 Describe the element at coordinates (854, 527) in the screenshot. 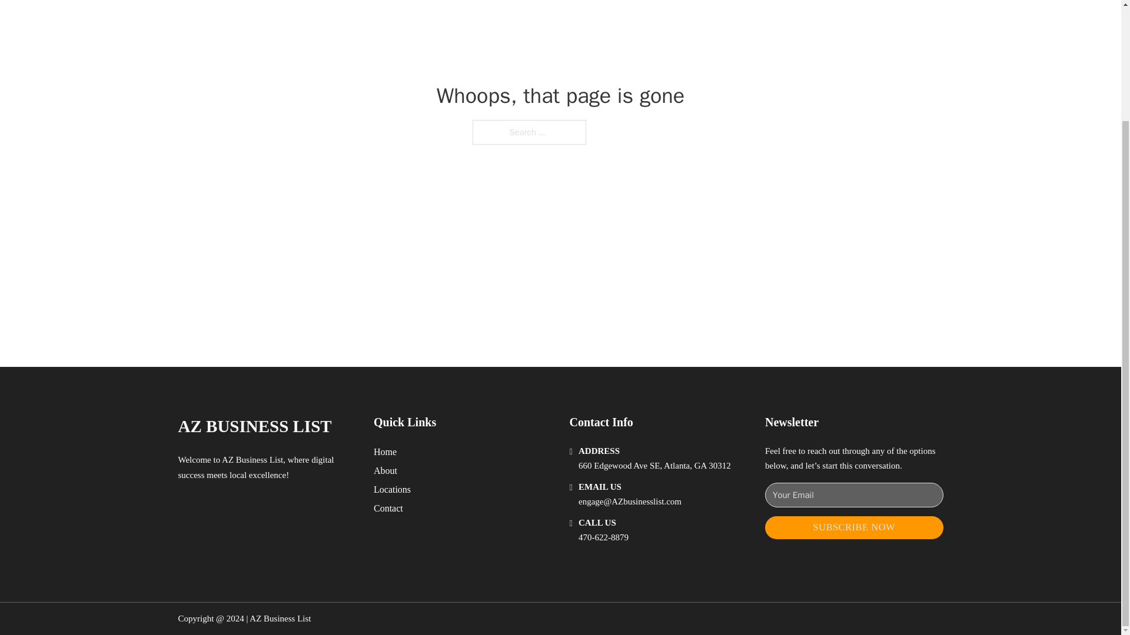

I see `SUBSCRIBE NOW` at that location.